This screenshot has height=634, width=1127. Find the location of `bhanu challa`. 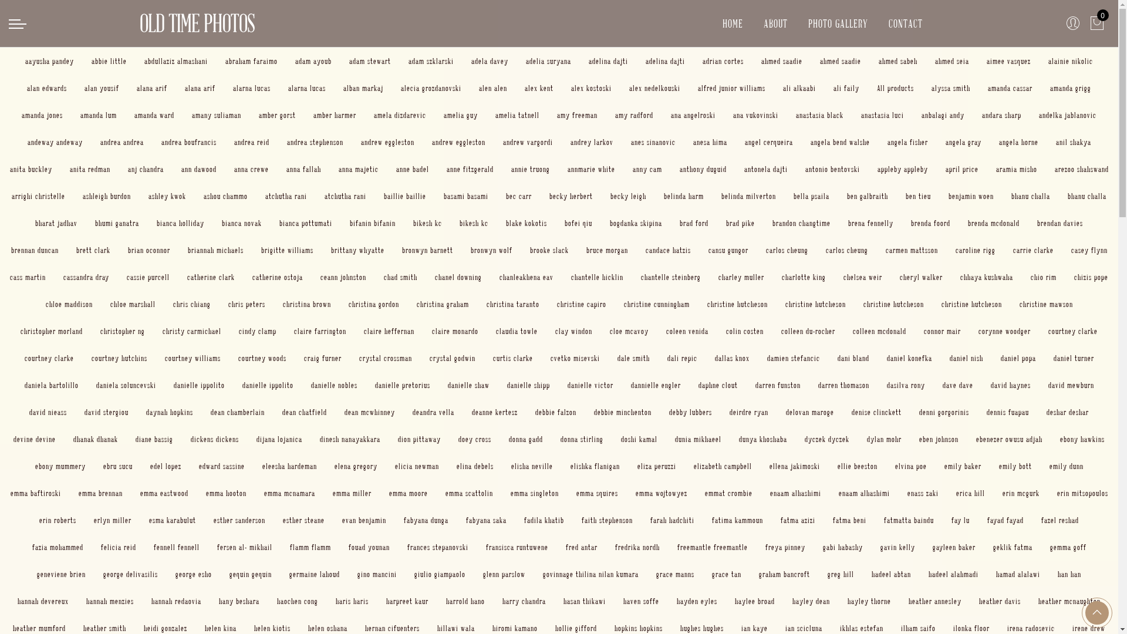

bhanu challa is located at coordinates (1087, 196).